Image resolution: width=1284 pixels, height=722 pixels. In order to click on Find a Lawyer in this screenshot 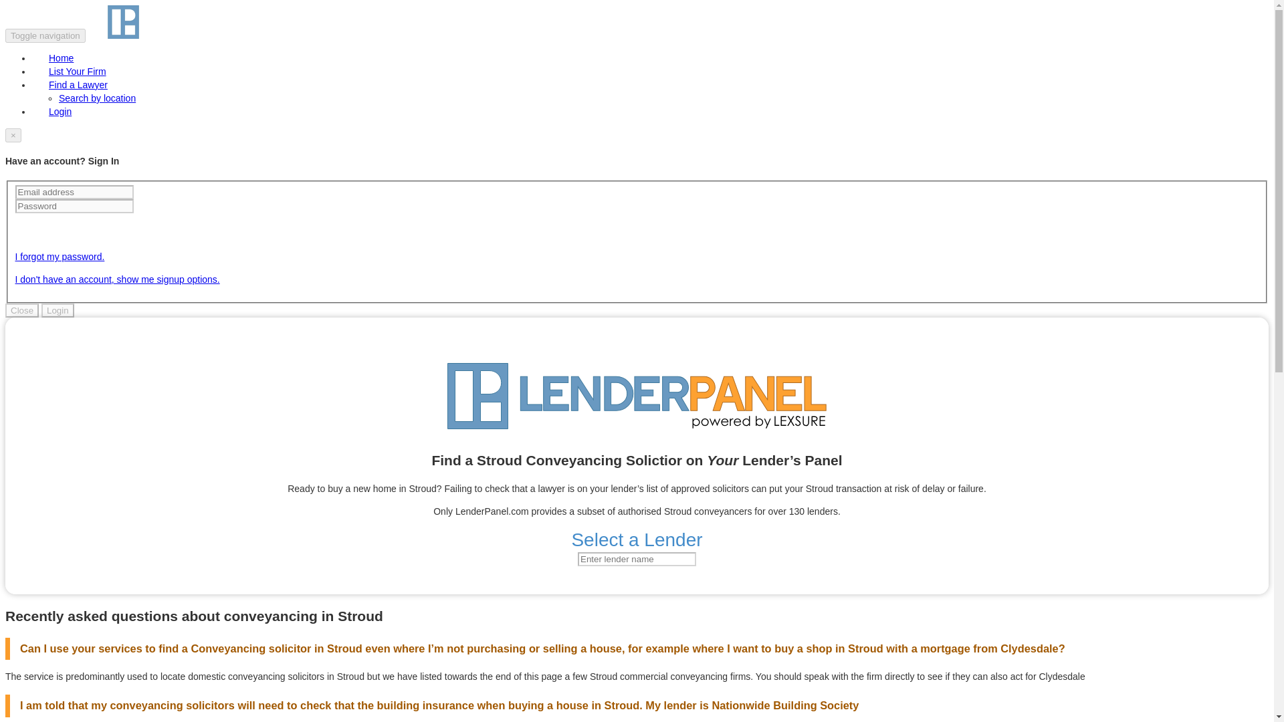, I will do `click(78, 84)`.